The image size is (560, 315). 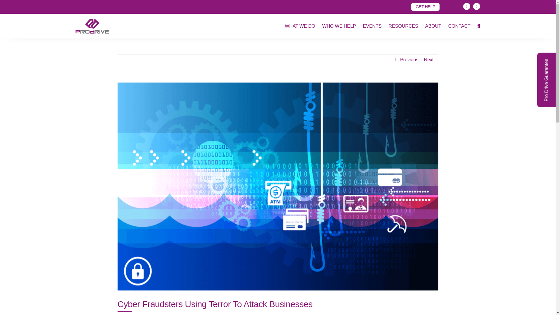 I want to click on RESOURCES, so click(x=403, y=26).